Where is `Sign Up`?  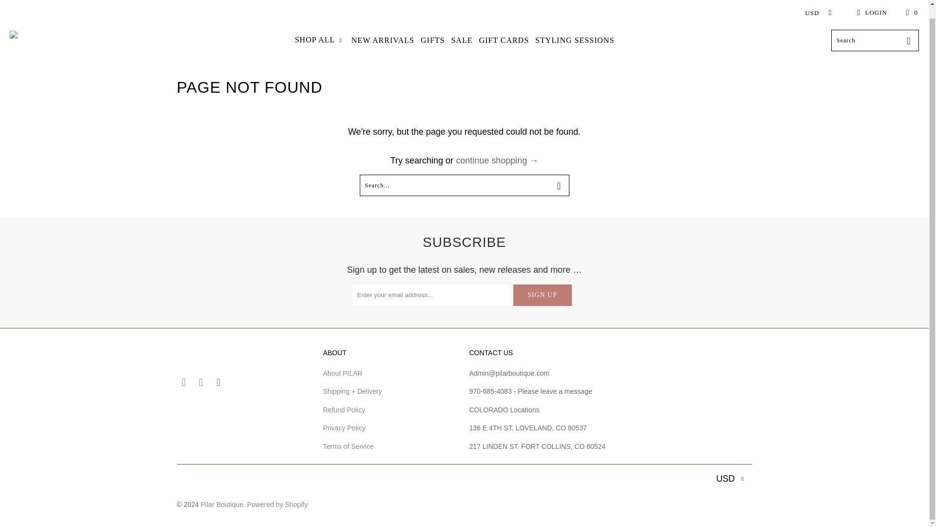
Sign Up is located at coordinates (542, 295).